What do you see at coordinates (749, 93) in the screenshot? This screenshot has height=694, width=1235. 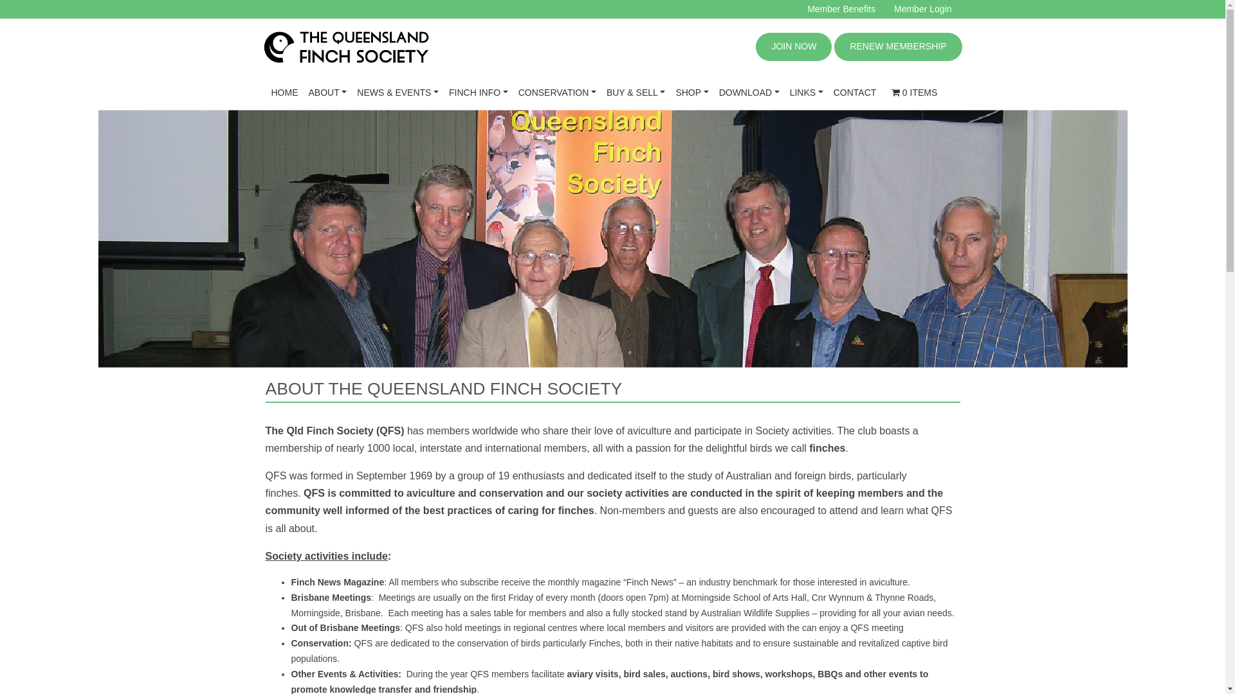 I see `DOWNLOAD` at bounding box center [749, 93].